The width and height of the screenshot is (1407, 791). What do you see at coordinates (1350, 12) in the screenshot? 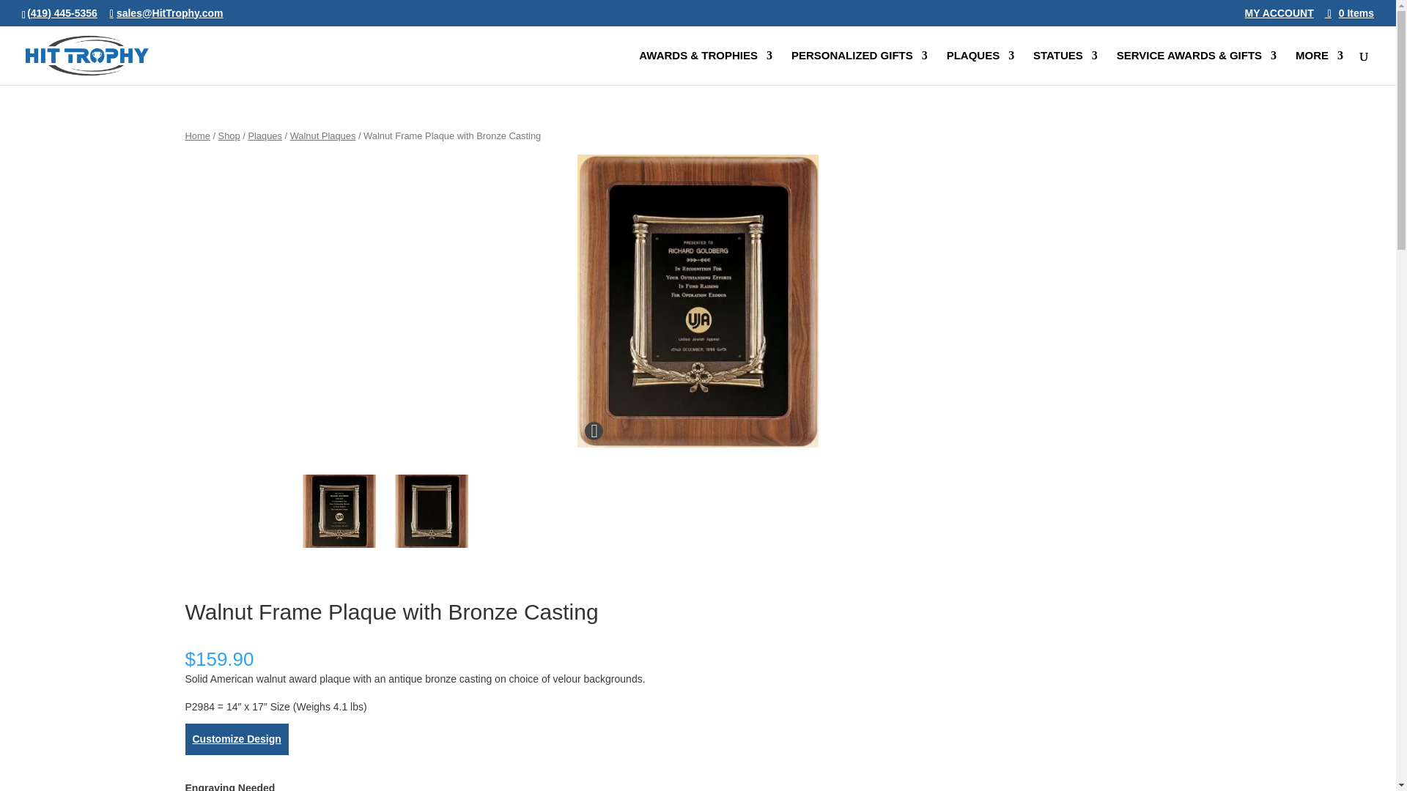
I see `0 Items` at bounding box center [1350, 12].